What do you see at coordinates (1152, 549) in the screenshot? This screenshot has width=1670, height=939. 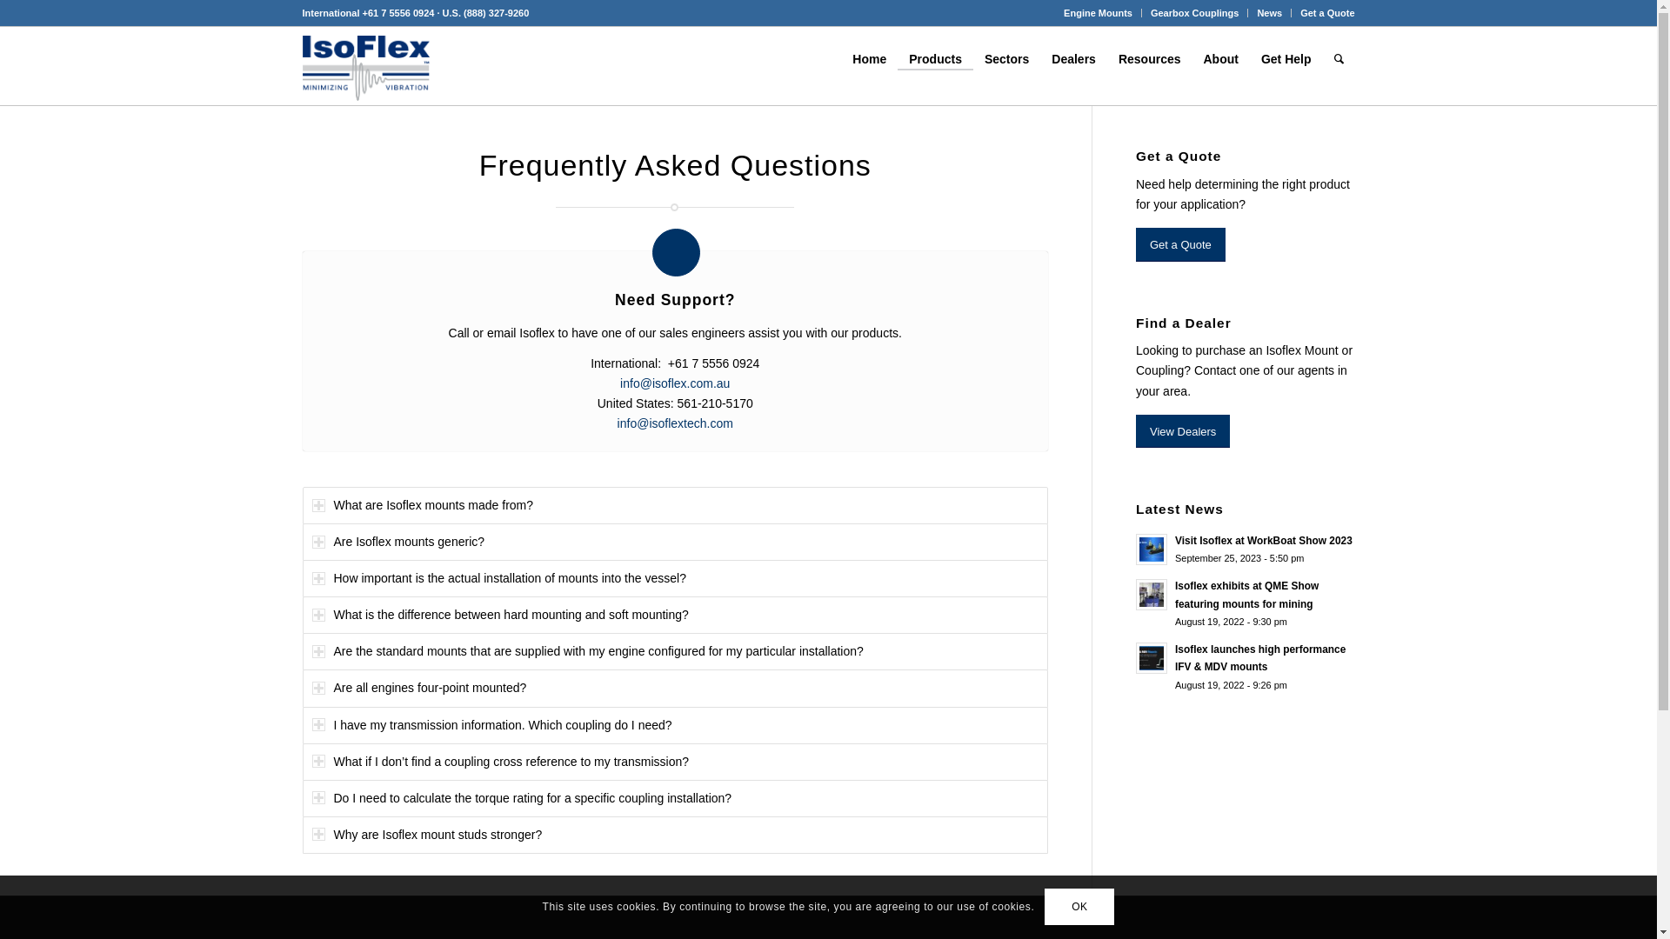 I see `Read: Visit Isoflex at WorkBoat Show 2023` at bounding box center [1152, 549].